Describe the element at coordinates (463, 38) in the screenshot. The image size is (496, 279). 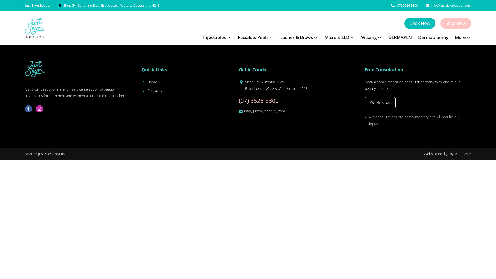
I see `More` at that location.